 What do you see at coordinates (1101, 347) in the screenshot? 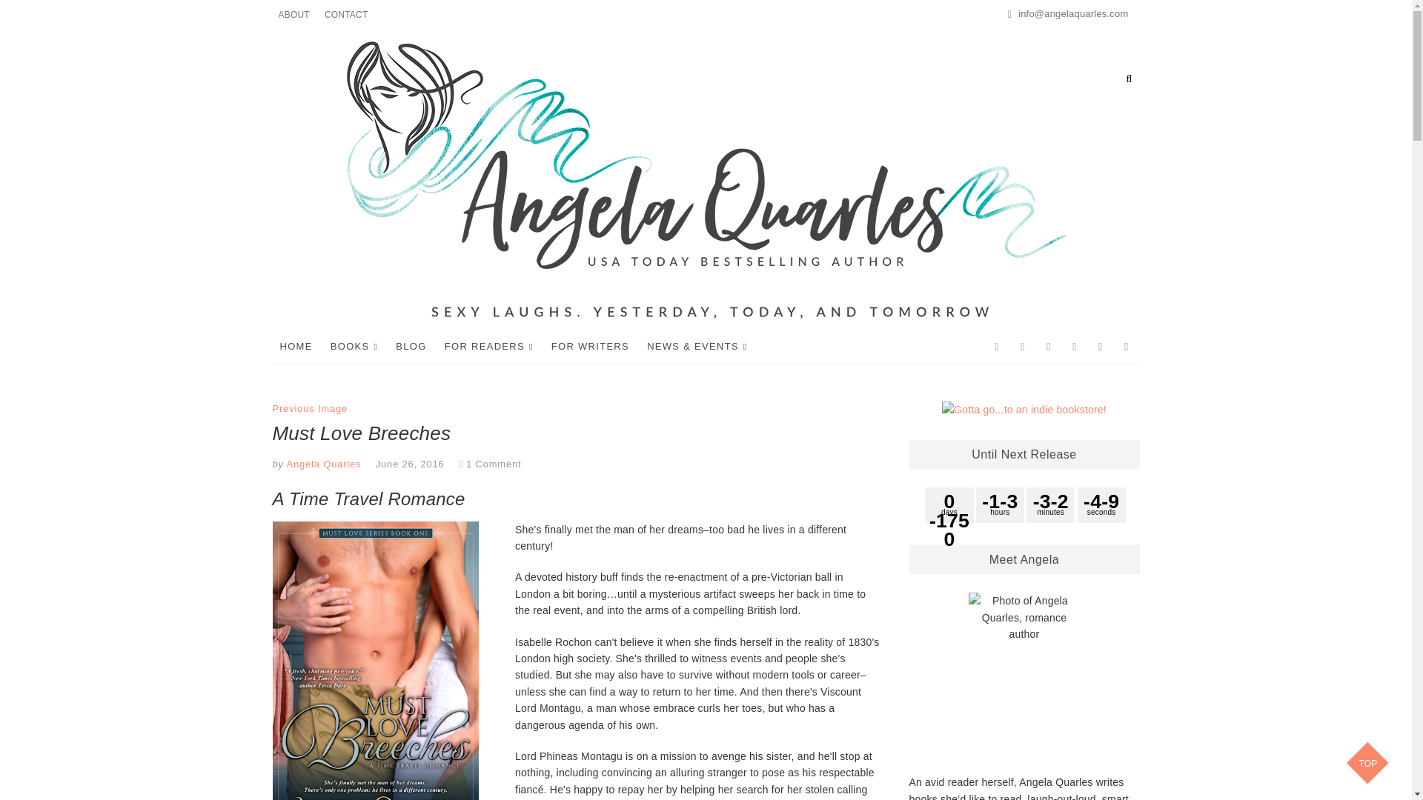
I see `Pinterest` at bounding box center [1101, 347].